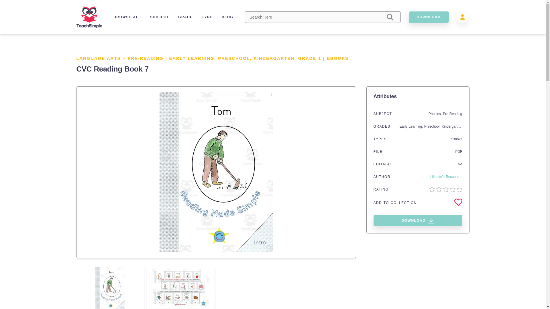 The image size is (550, 309). What do you see at coordinates (451, 126) in the screenshot?
I see `Kindergarten` at bounding box center [451, 126].